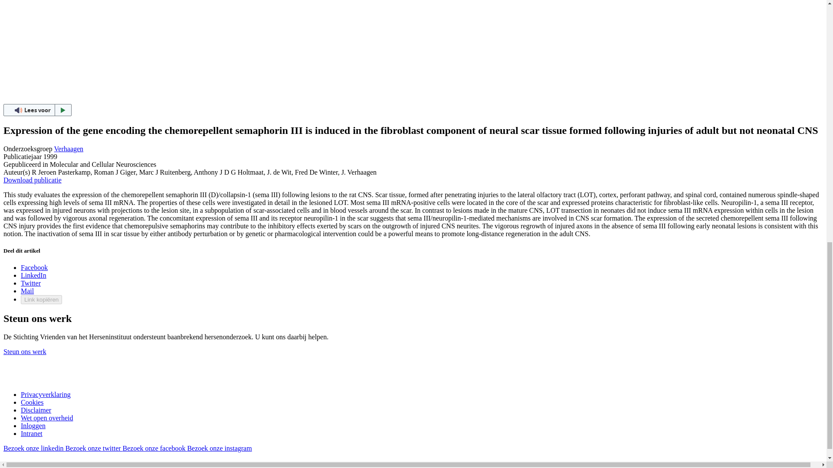  Describe the element at coordinates (27, 291) in the screenshot. I see `Share via mail` at that location.